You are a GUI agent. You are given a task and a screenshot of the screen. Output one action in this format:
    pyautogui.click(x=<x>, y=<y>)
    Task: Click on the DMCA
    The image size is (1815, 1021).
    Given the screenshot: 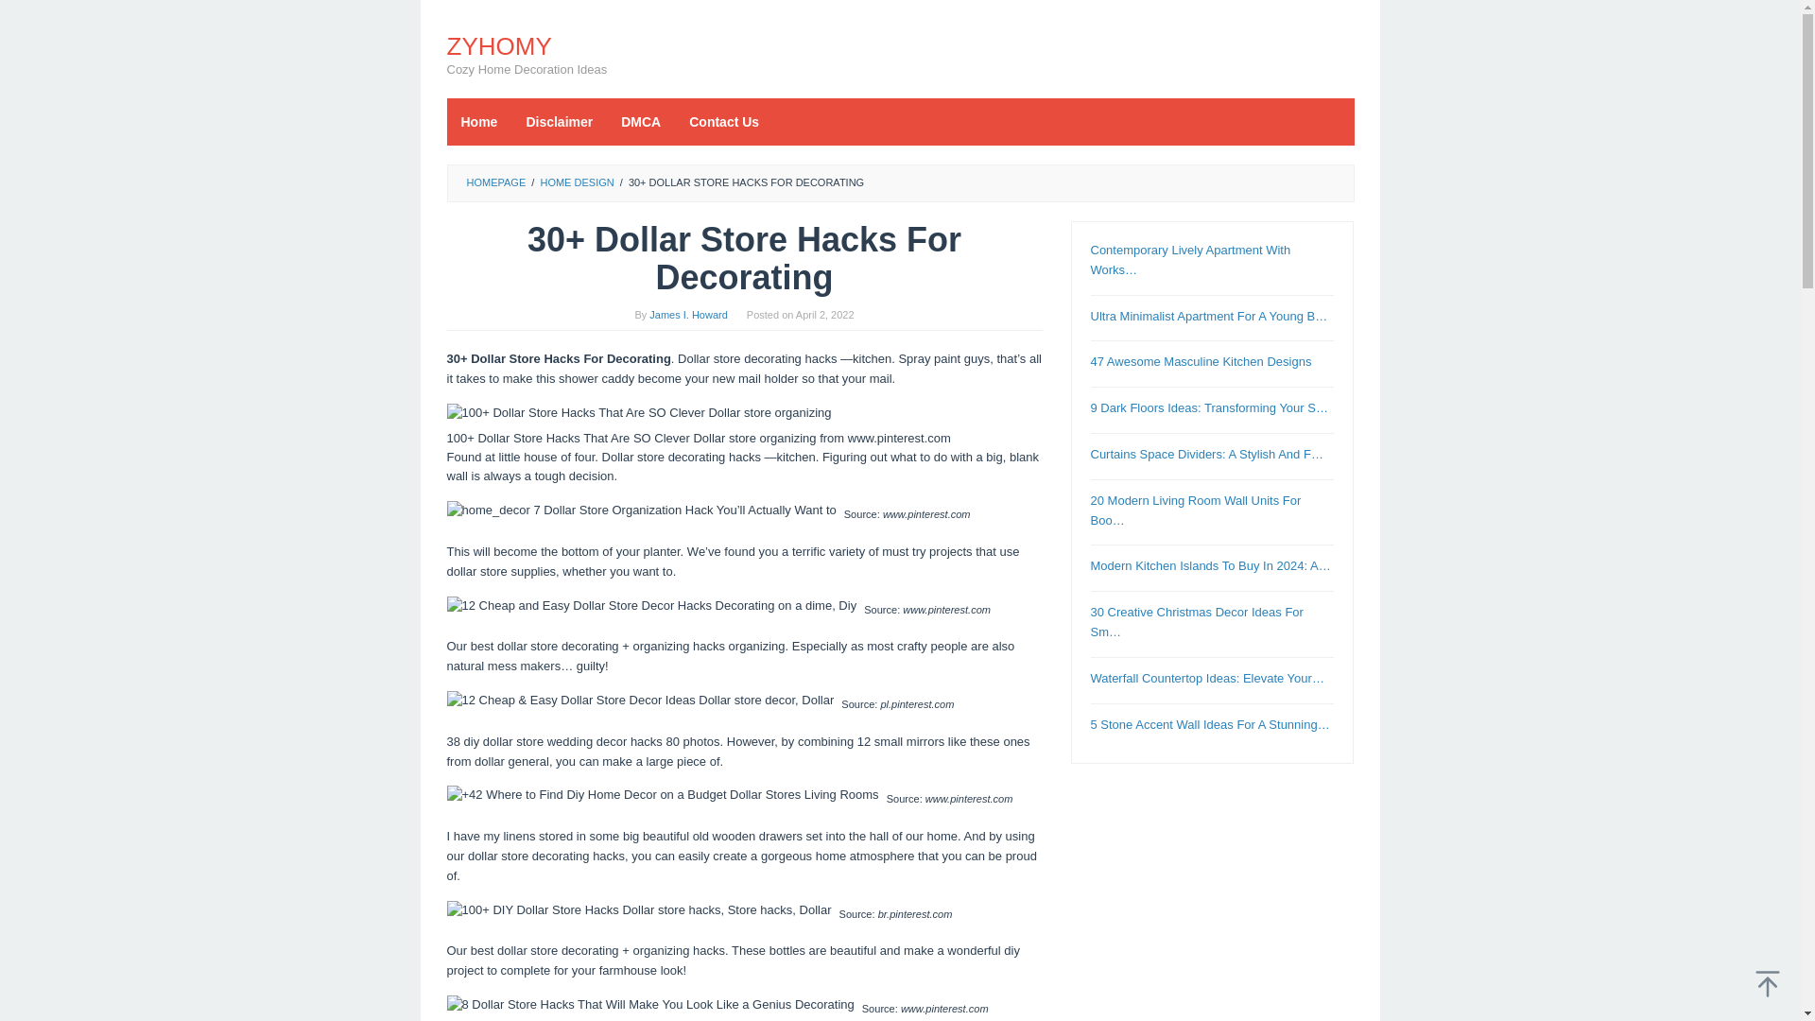 What is the action you would take?
    pyautogui.click(x=641, y=121)
    